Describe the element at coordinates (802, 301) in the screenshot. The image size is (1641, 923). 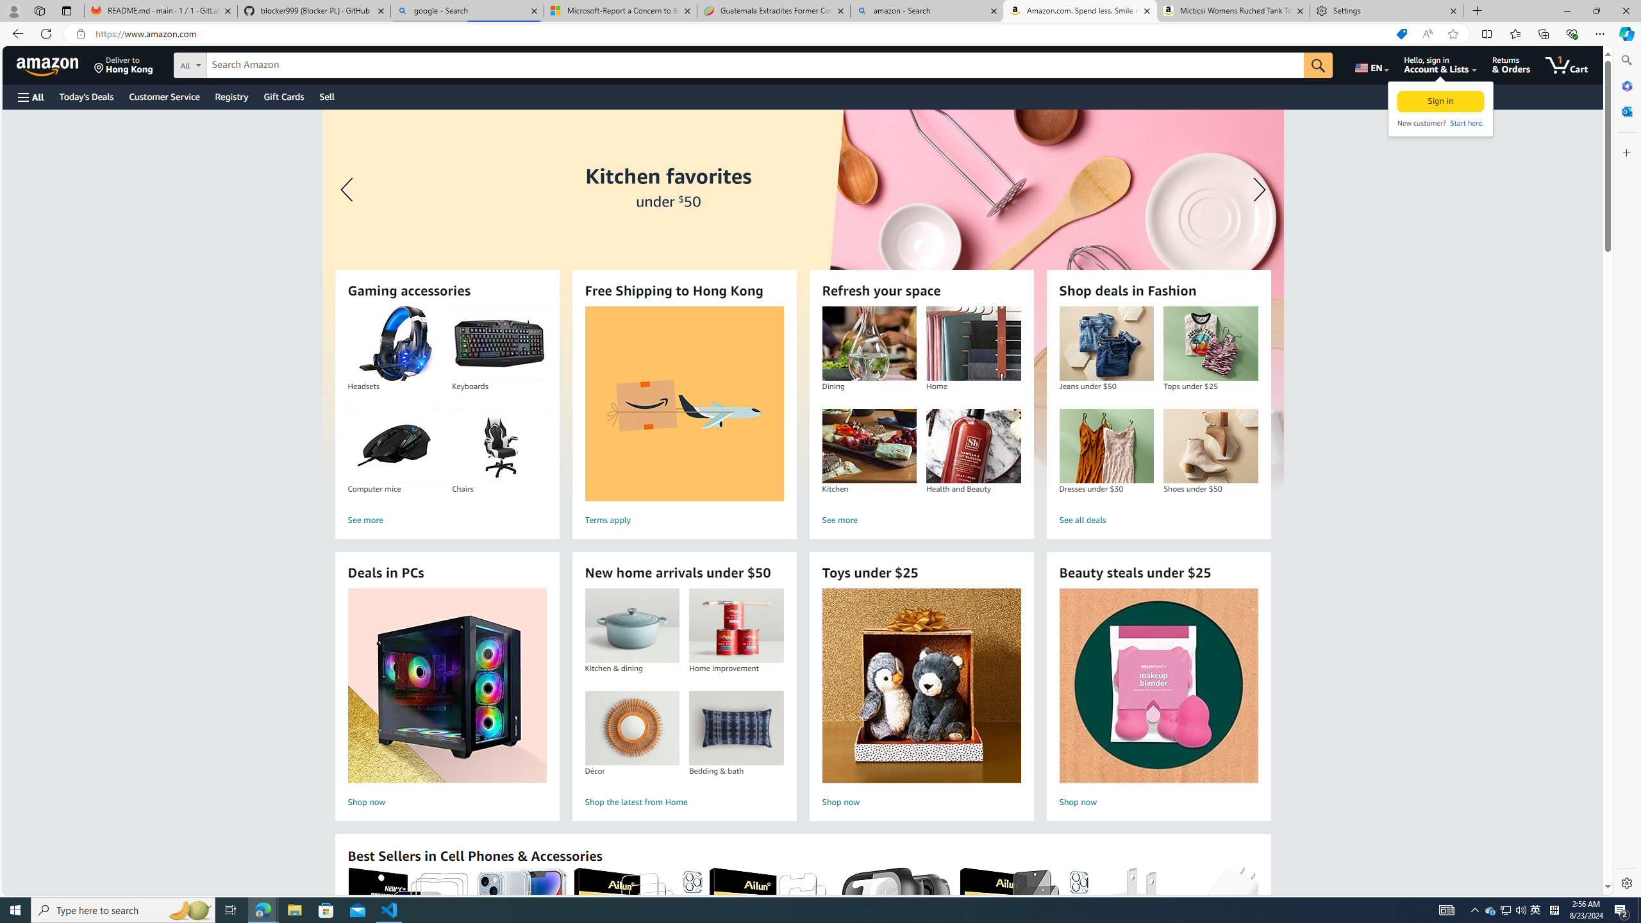
I see `Class: a-carousel-card` at that location.